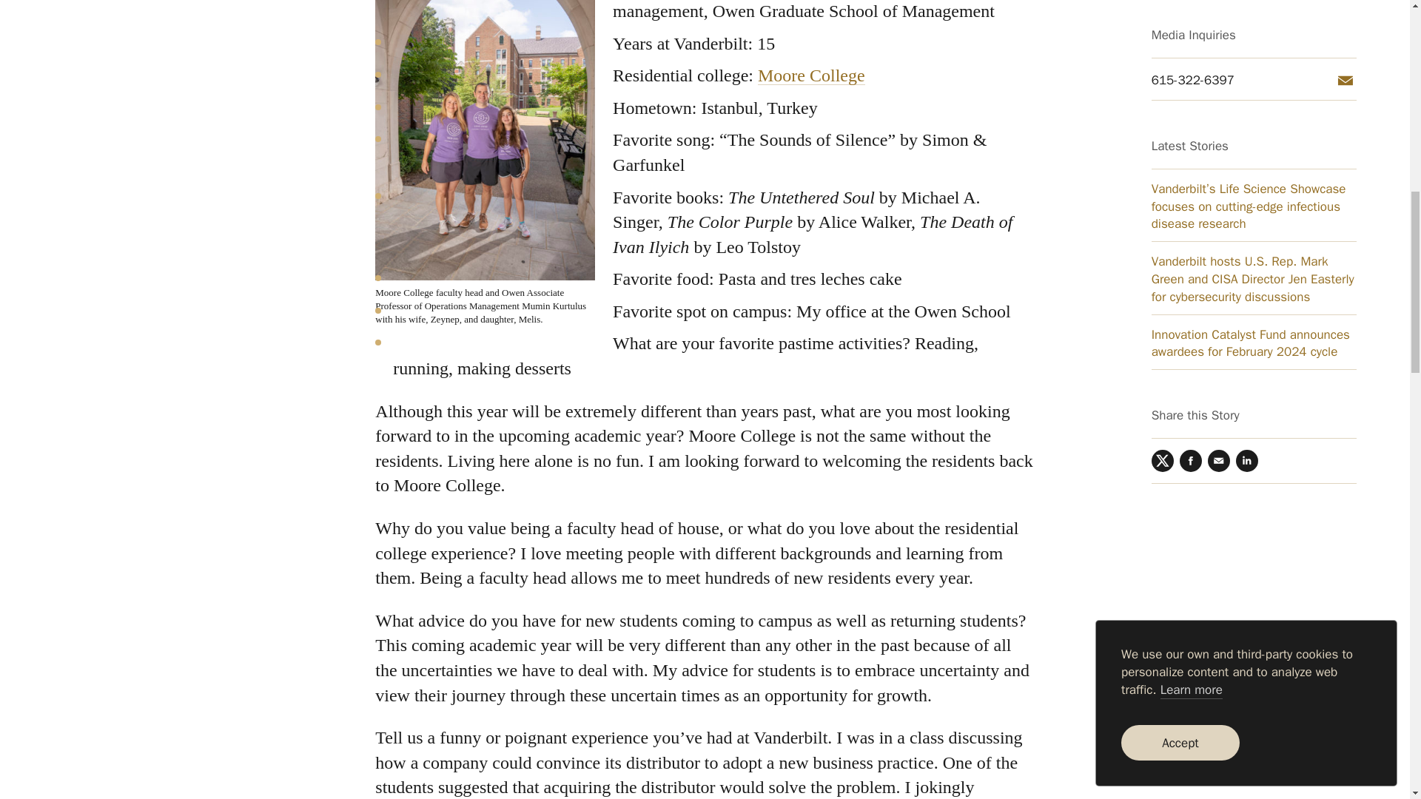 This screenshot has height=799, width=1421. I want to click on Twitter, so click(1162, 103).